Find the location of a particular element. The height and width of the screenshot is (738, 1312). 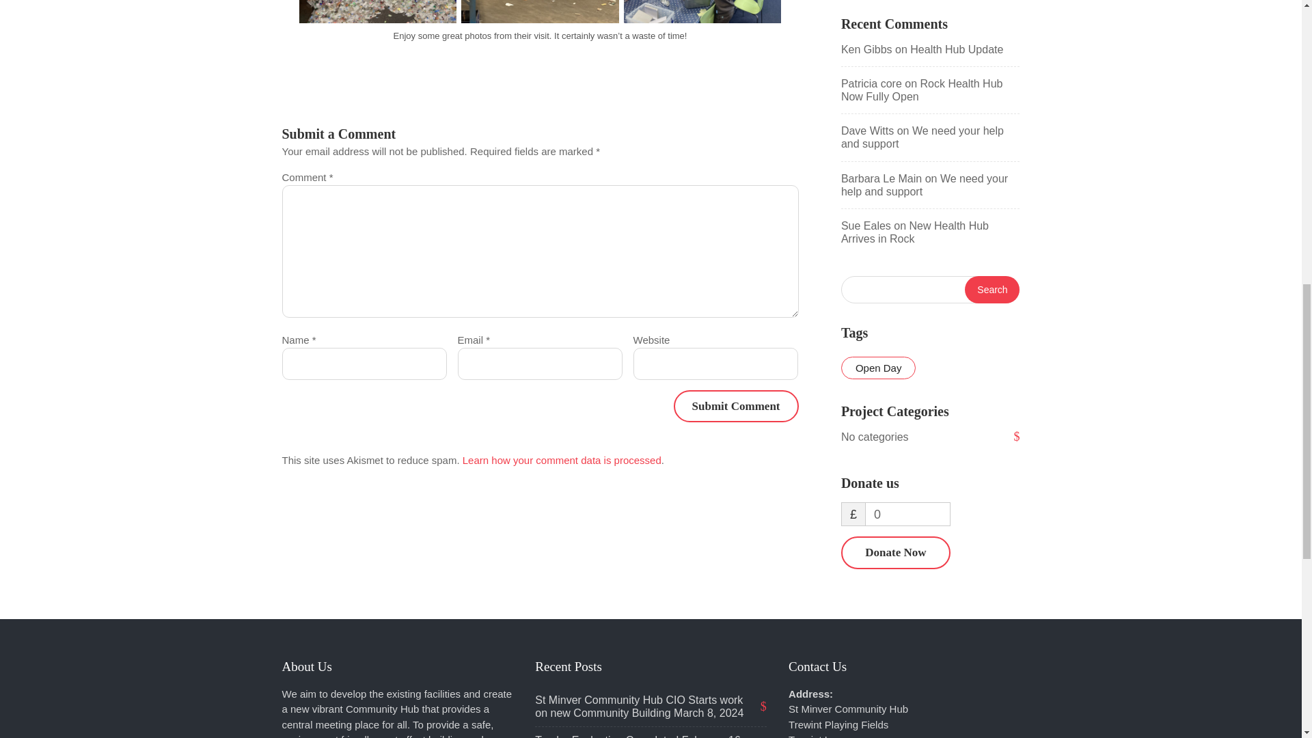

Search is located at coordinates (992, 289).